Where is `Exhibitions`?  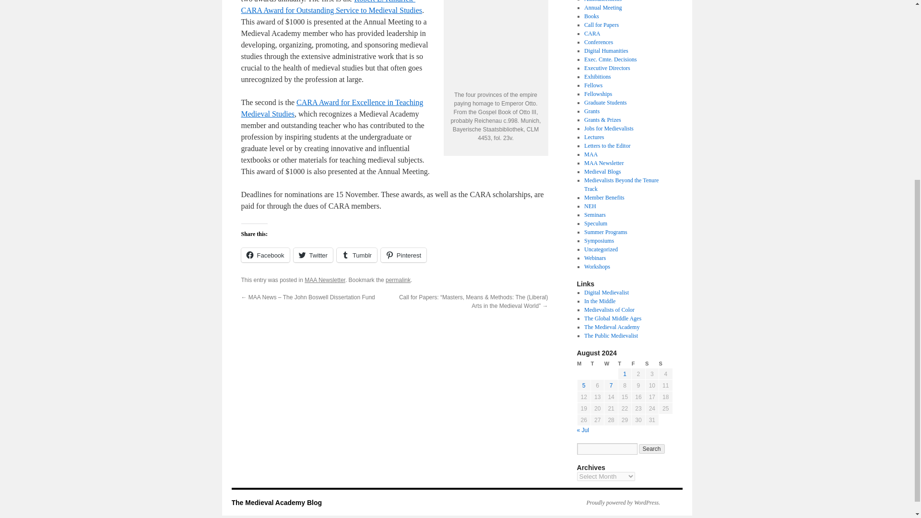 Exhibitions is located at coordinates (597, 77).